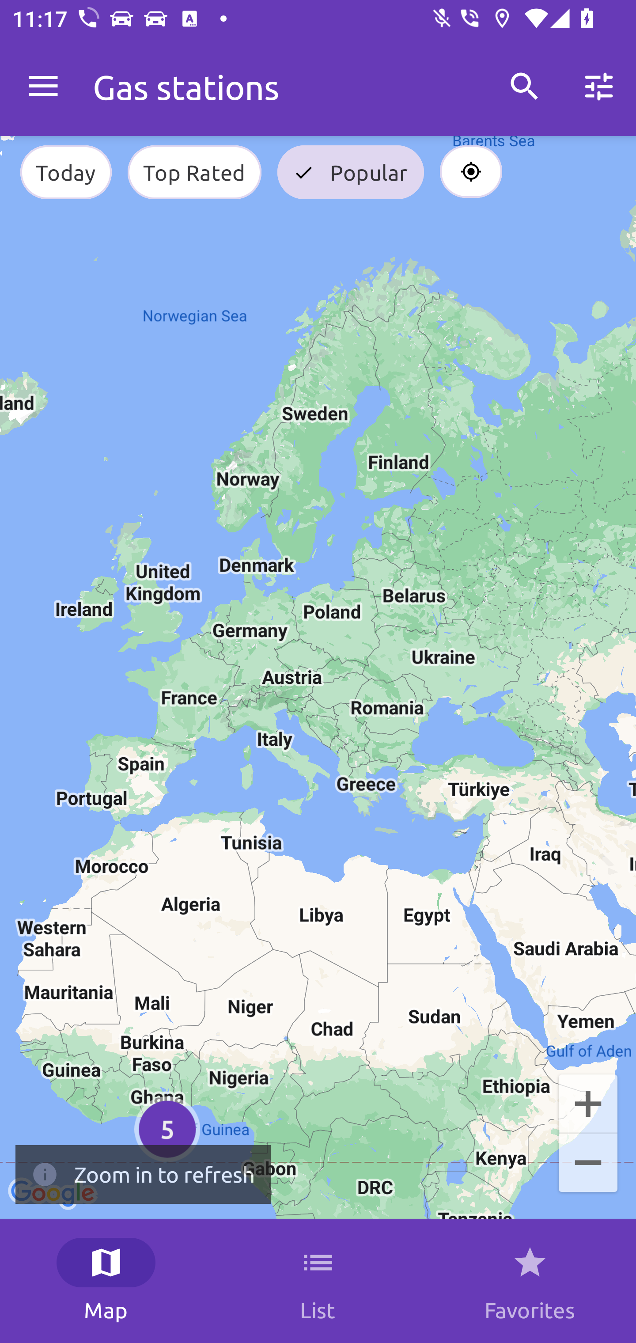 The image size is (636, 1343). I want to click on Zoom out, so click(588, 1164).